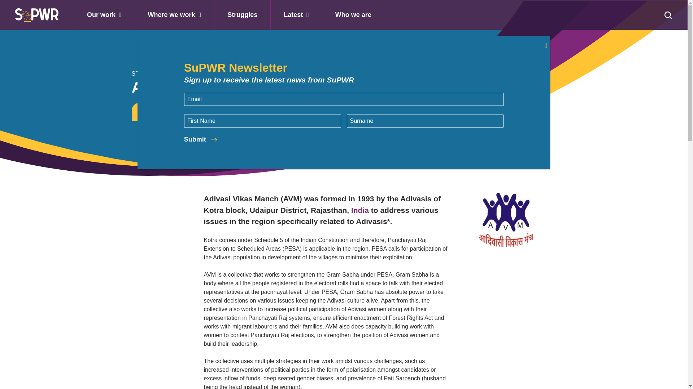 The height and width of the screenshot is (389, 693). What do you see at coordinates (104, 15) in the screenshot?
I see `Our work` at bounding box center [104, 15].